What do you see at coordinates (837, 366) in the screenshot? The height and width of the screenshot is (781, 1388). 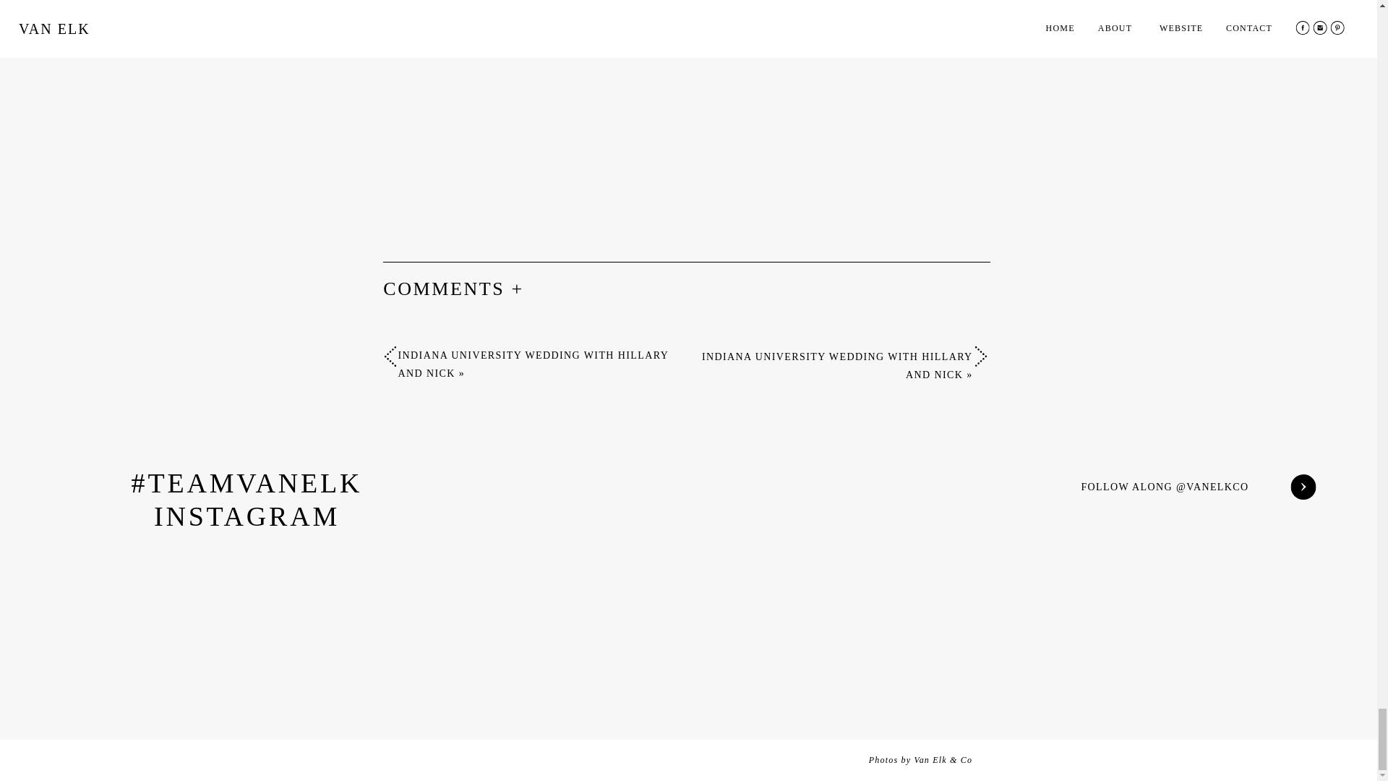 I see `INDIANA UNIVERSITY WEDDING WITH HILLARY AND NICK` at bounding box center [837, 366].